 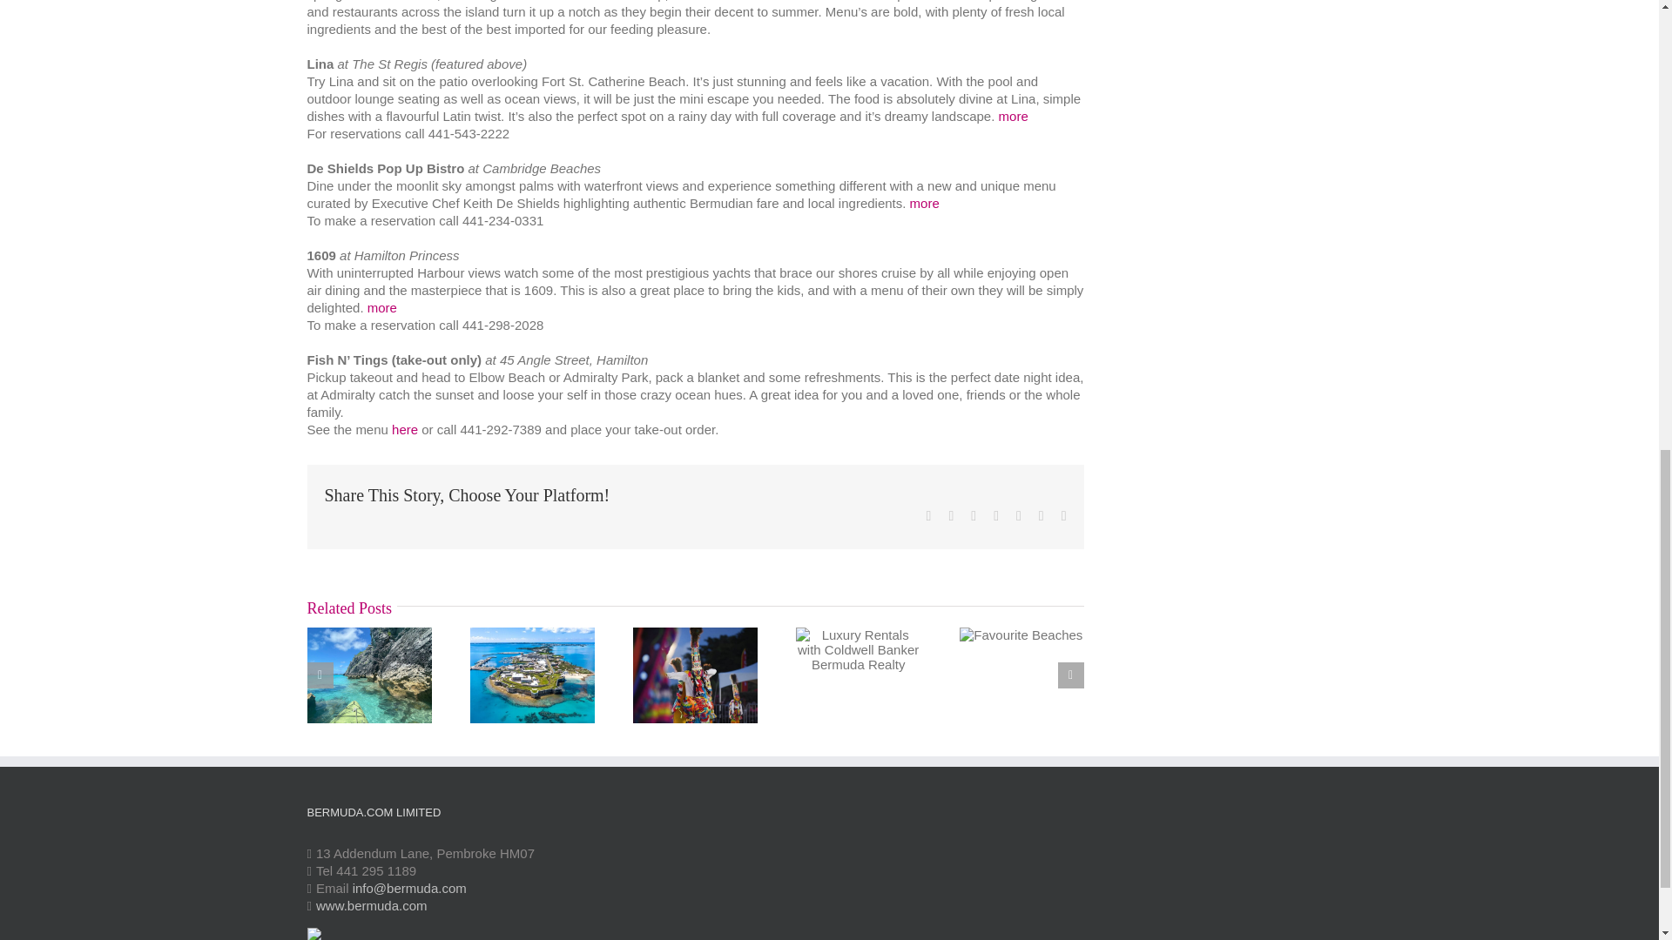 What do you see at coordinates (974, 515) in the screenshot?
I see `Reddit` at bounding box center [974, 515].